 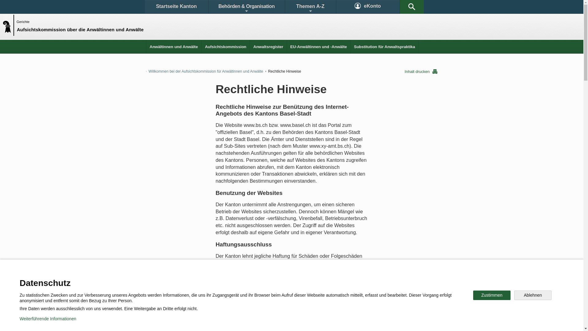 I want to click on Zustimmen, so click(x=492, y=295).